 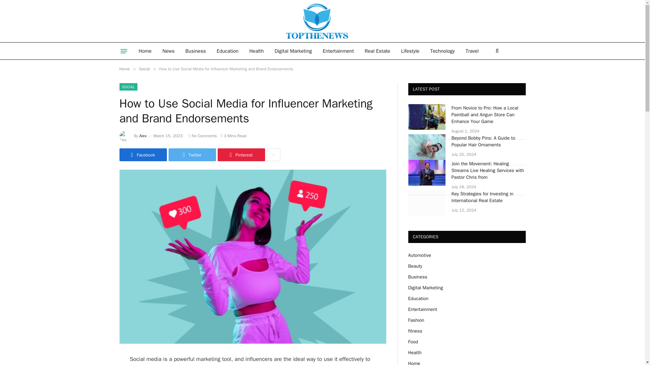 I want to click on Pinterest, so click(x=241, y=155).